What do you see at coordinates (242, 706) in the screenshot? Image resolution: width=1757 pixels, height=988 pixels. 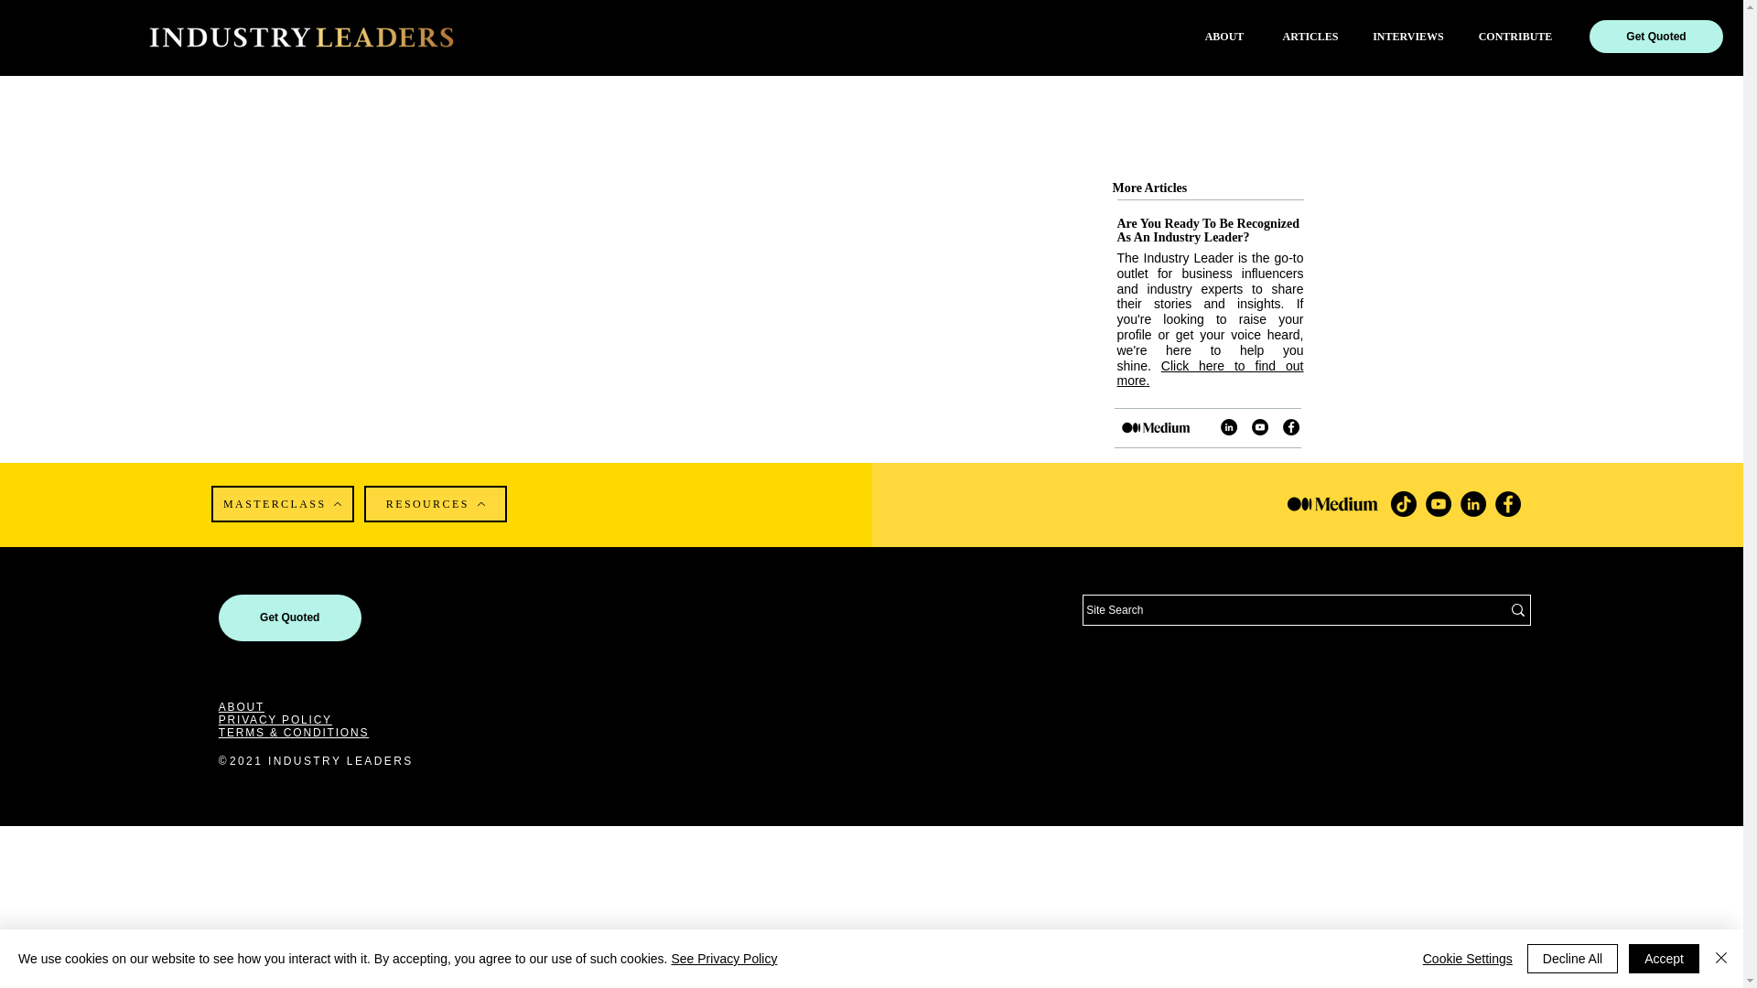 I see `ABOUT` at bounding box center [242, 706].